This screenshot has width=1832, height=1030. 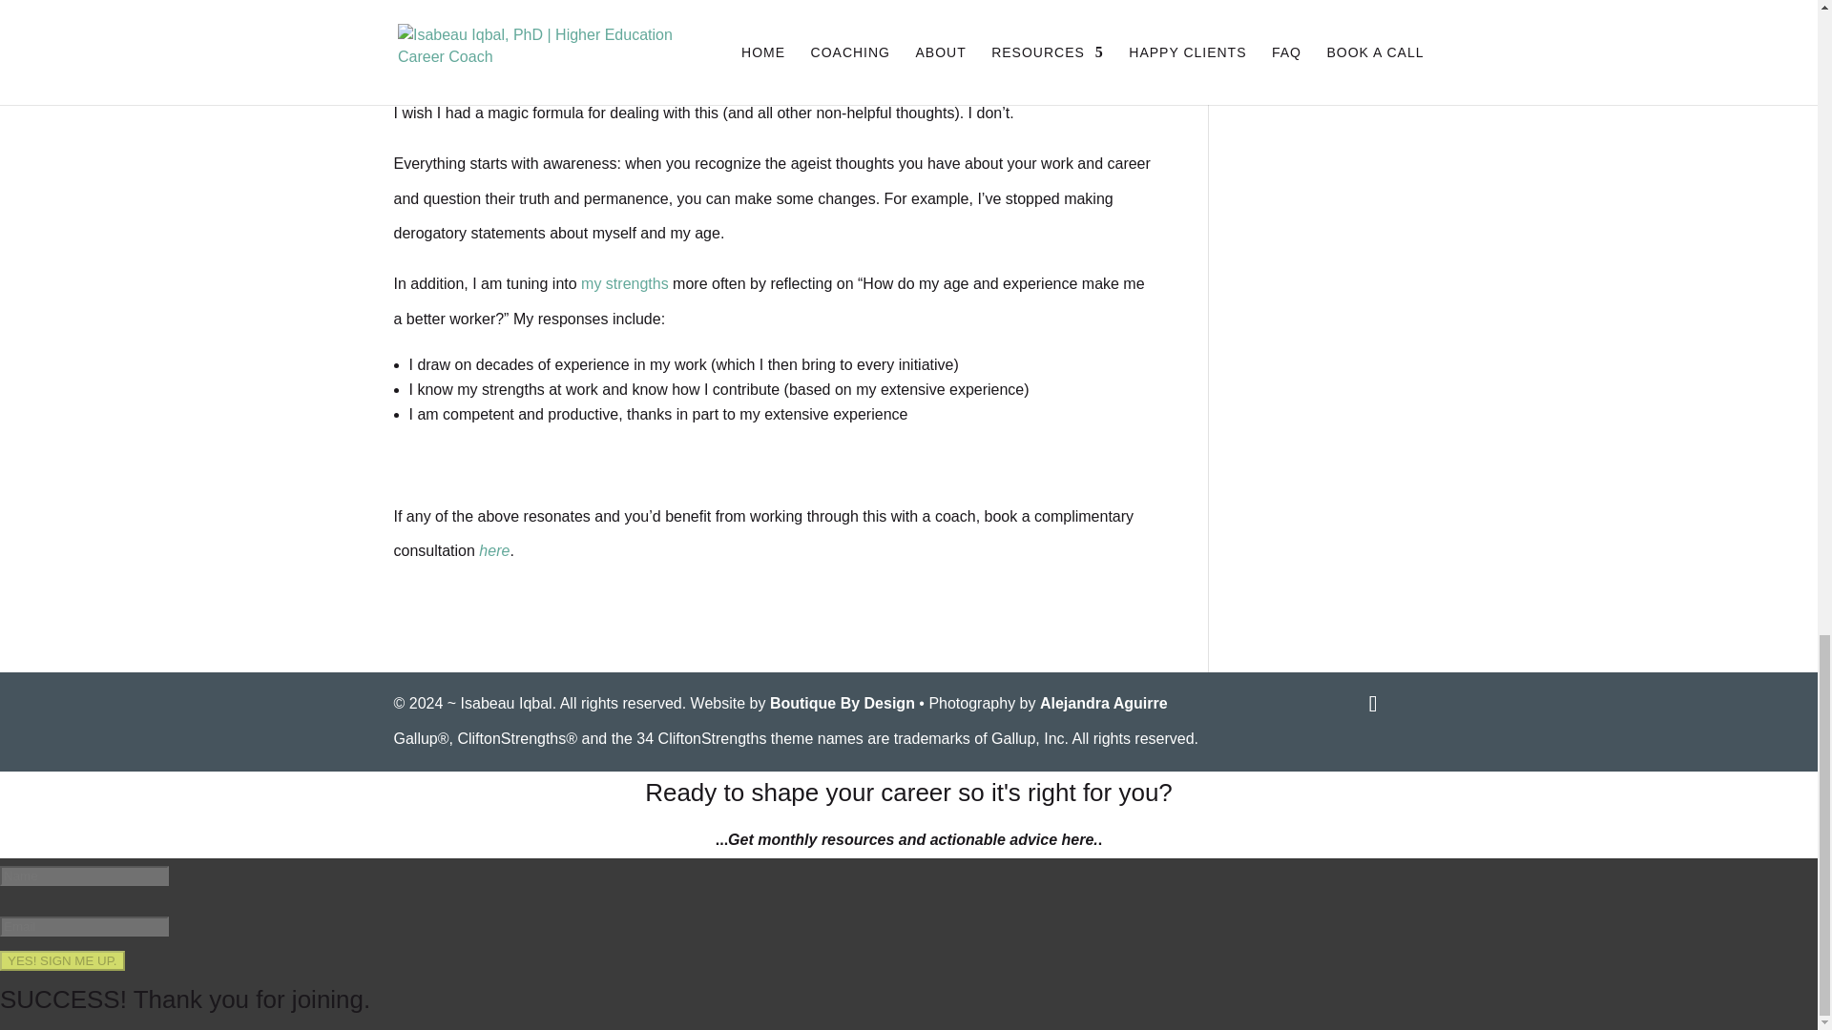 What do you see at coordinates (842, 704) in the screenshot?
I see `Boutique By Design` at bounding box center [842, 704].